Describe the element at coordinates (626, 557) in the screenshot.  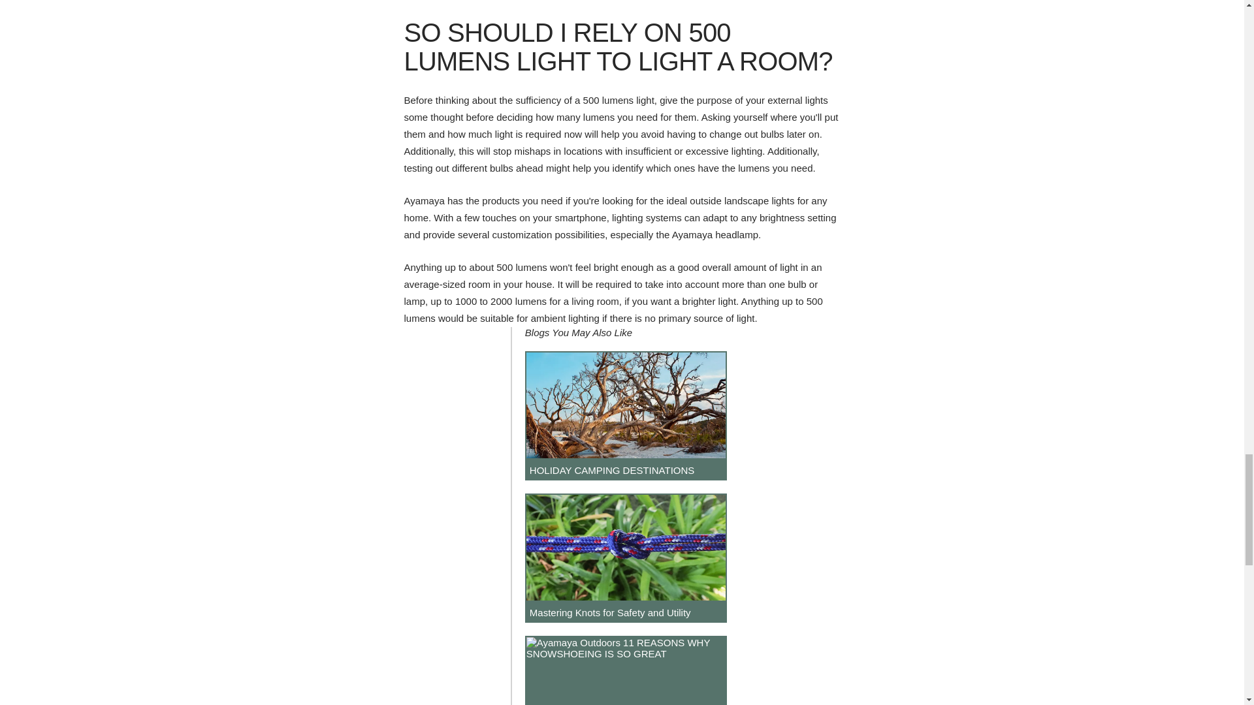
I see `Mastering Knots for Safety and Utility` at that location.